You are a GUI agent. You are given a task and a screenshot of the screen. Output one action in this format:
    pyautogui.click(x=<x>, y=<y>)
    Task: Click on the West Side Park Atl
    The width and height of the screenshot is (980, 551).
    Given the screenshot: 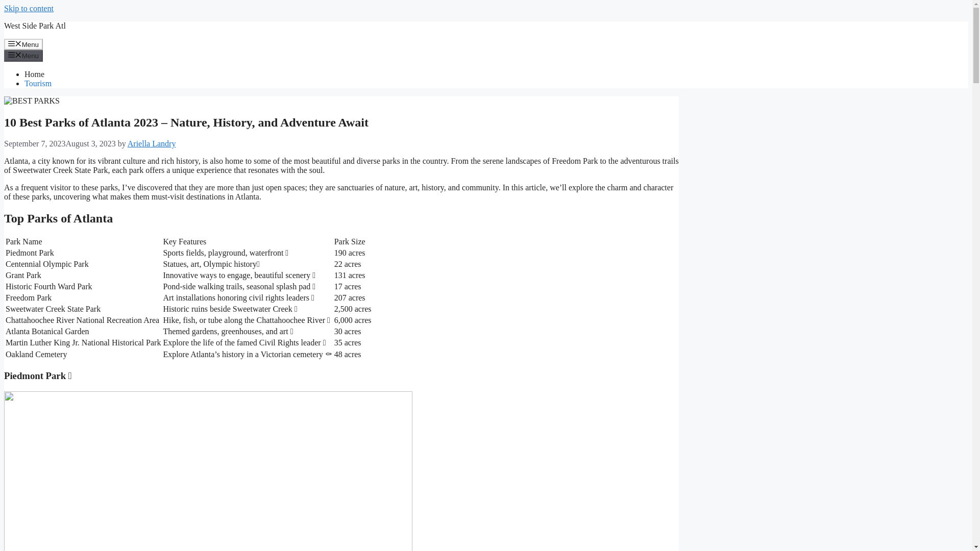 What is the action you would take?
    pyautogui.click(x=35, y=26)
    